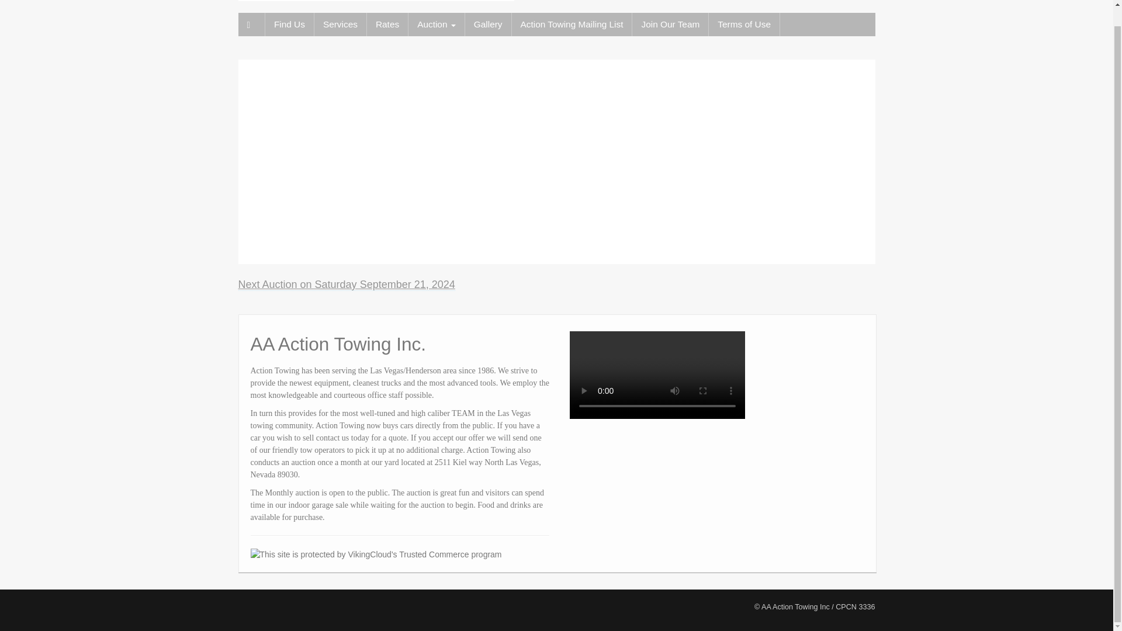 The width and height of the screenshot is (1122, 631). I want to click on Action Towing Mailing List, so click(572, 24).